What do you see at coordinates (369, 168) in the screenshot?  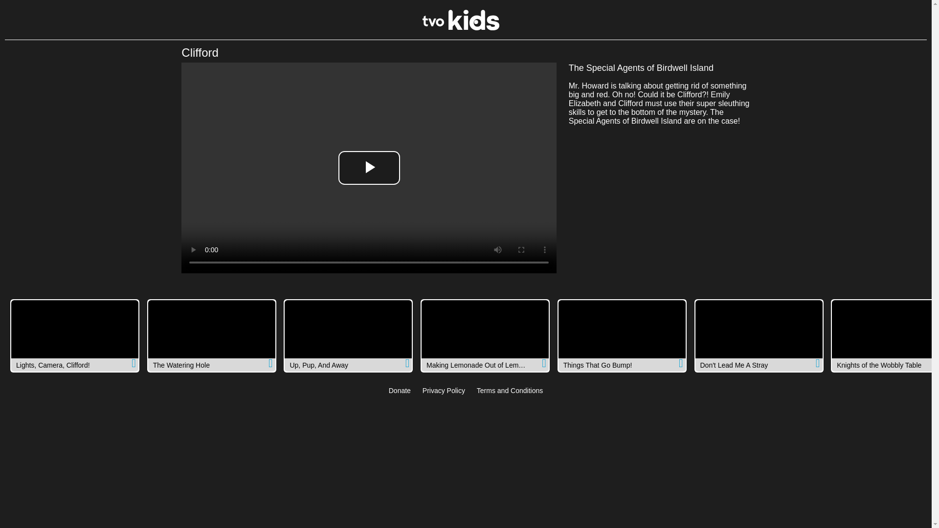 I see `Play Video` at bounding box center [369, 168].